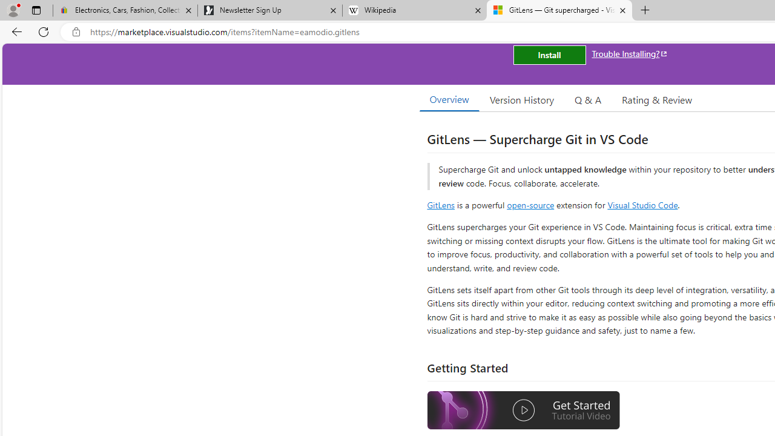 The height and width of the screenshot is (436, 775). I want to click on Visual Studio Code, so click(643, 205).